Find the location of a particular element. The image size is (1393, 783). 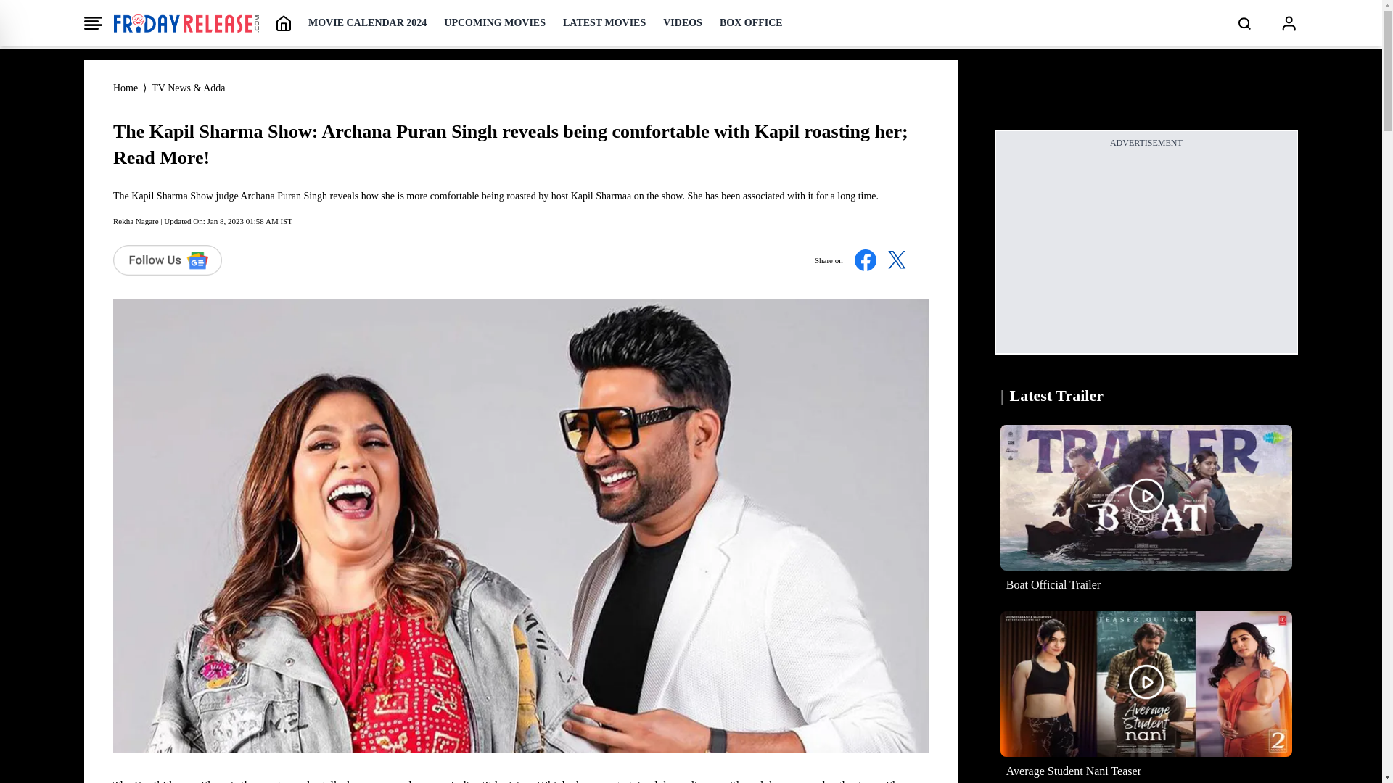

Share on is located at coordinates (866, 260).